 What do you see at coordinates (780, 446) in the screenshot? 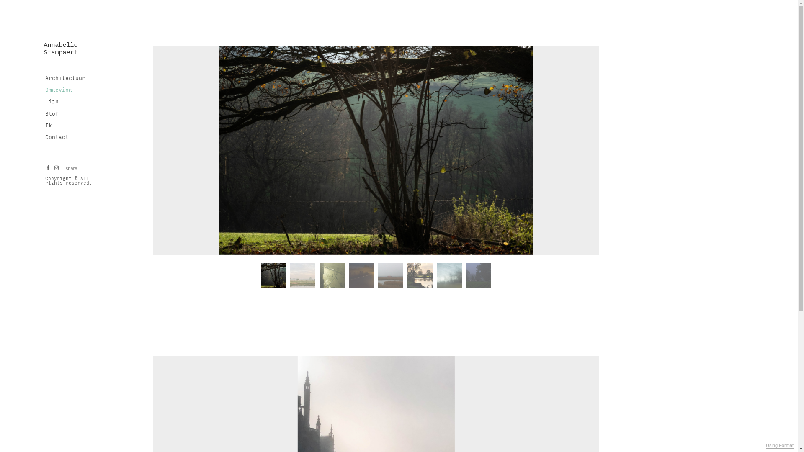
I see `Using Format` at bounding box center [780, 446].